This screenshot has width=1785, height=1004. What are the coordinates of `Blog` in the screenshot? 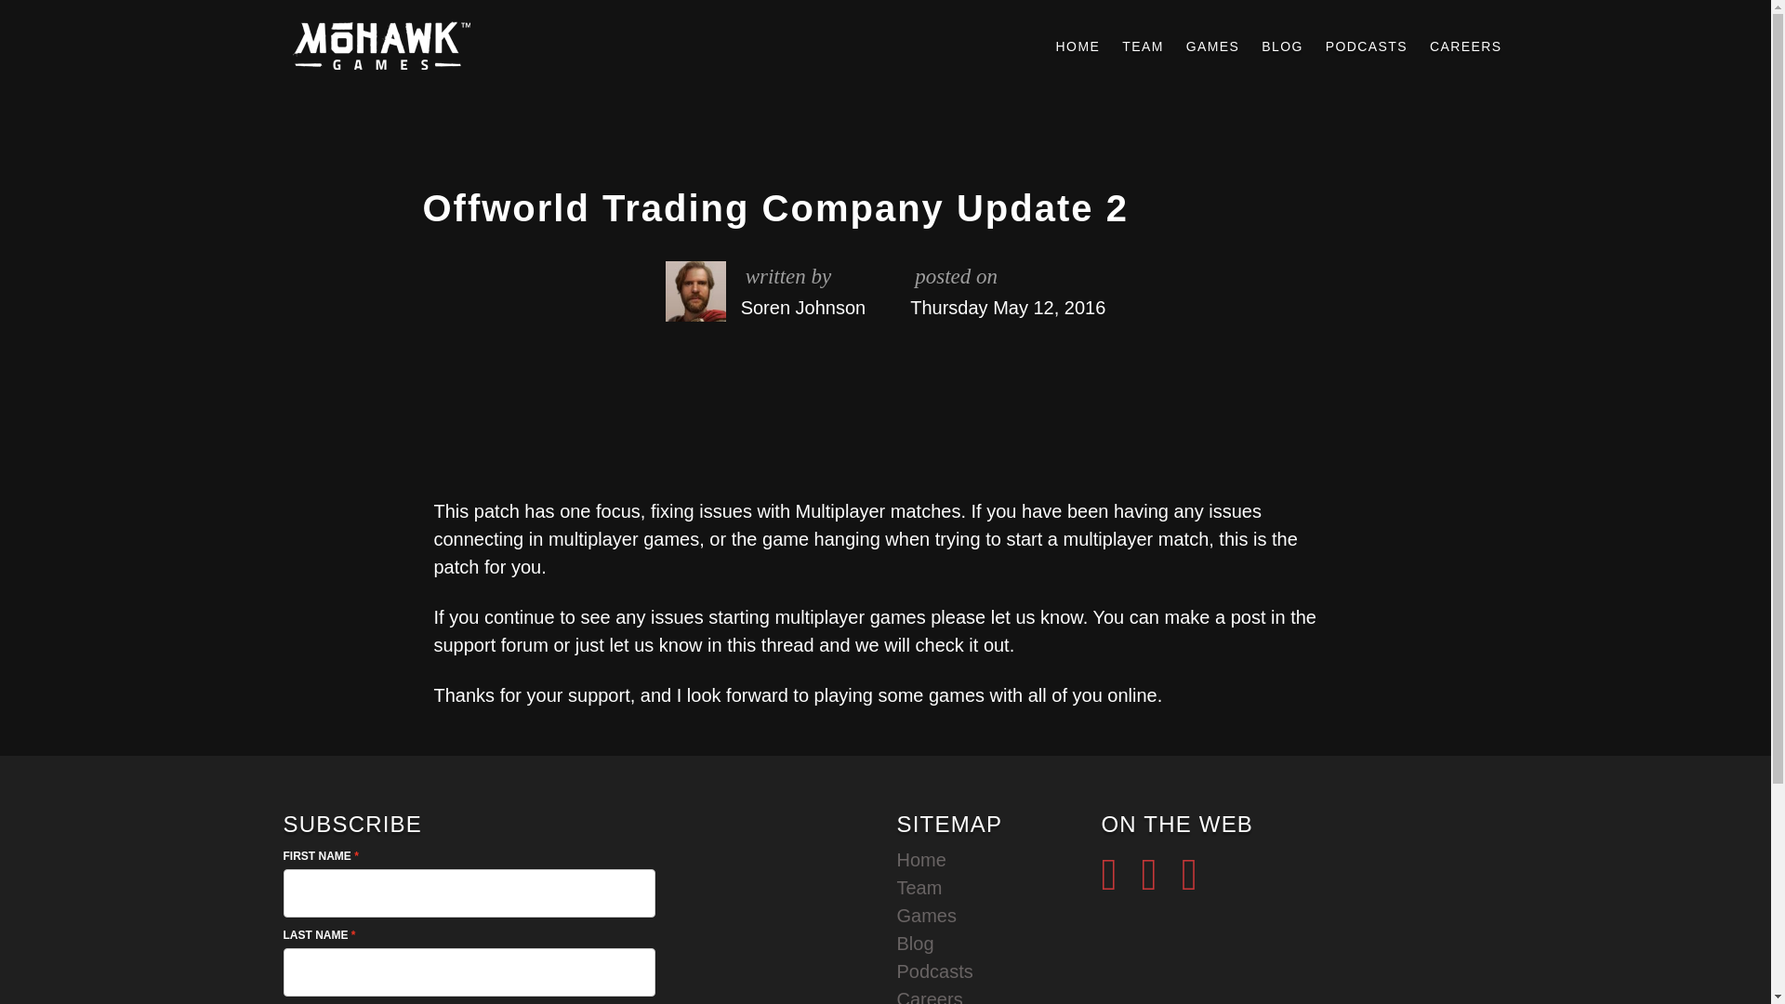 It's located at (915, 944).